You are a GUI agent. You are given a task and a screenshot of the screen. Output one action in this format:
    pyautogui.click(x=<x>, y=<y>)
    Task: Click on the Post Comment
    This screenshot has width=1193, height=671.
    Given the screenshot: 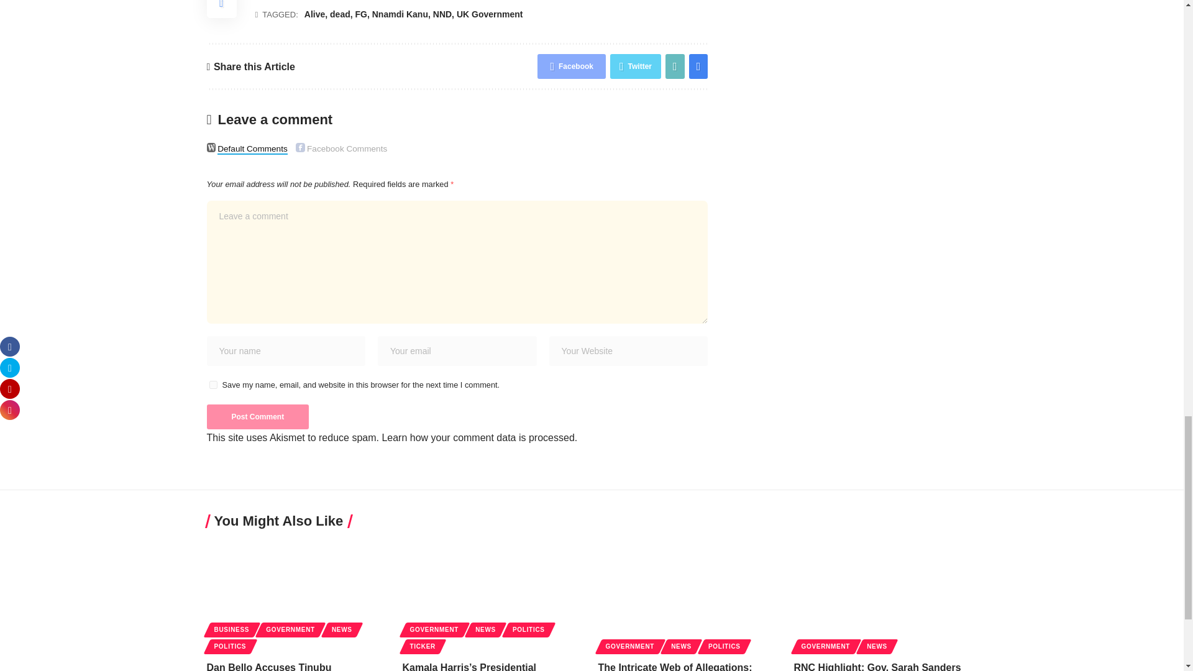 What is the action you would take?
    pyautogui.click(x=257, y=417)
    